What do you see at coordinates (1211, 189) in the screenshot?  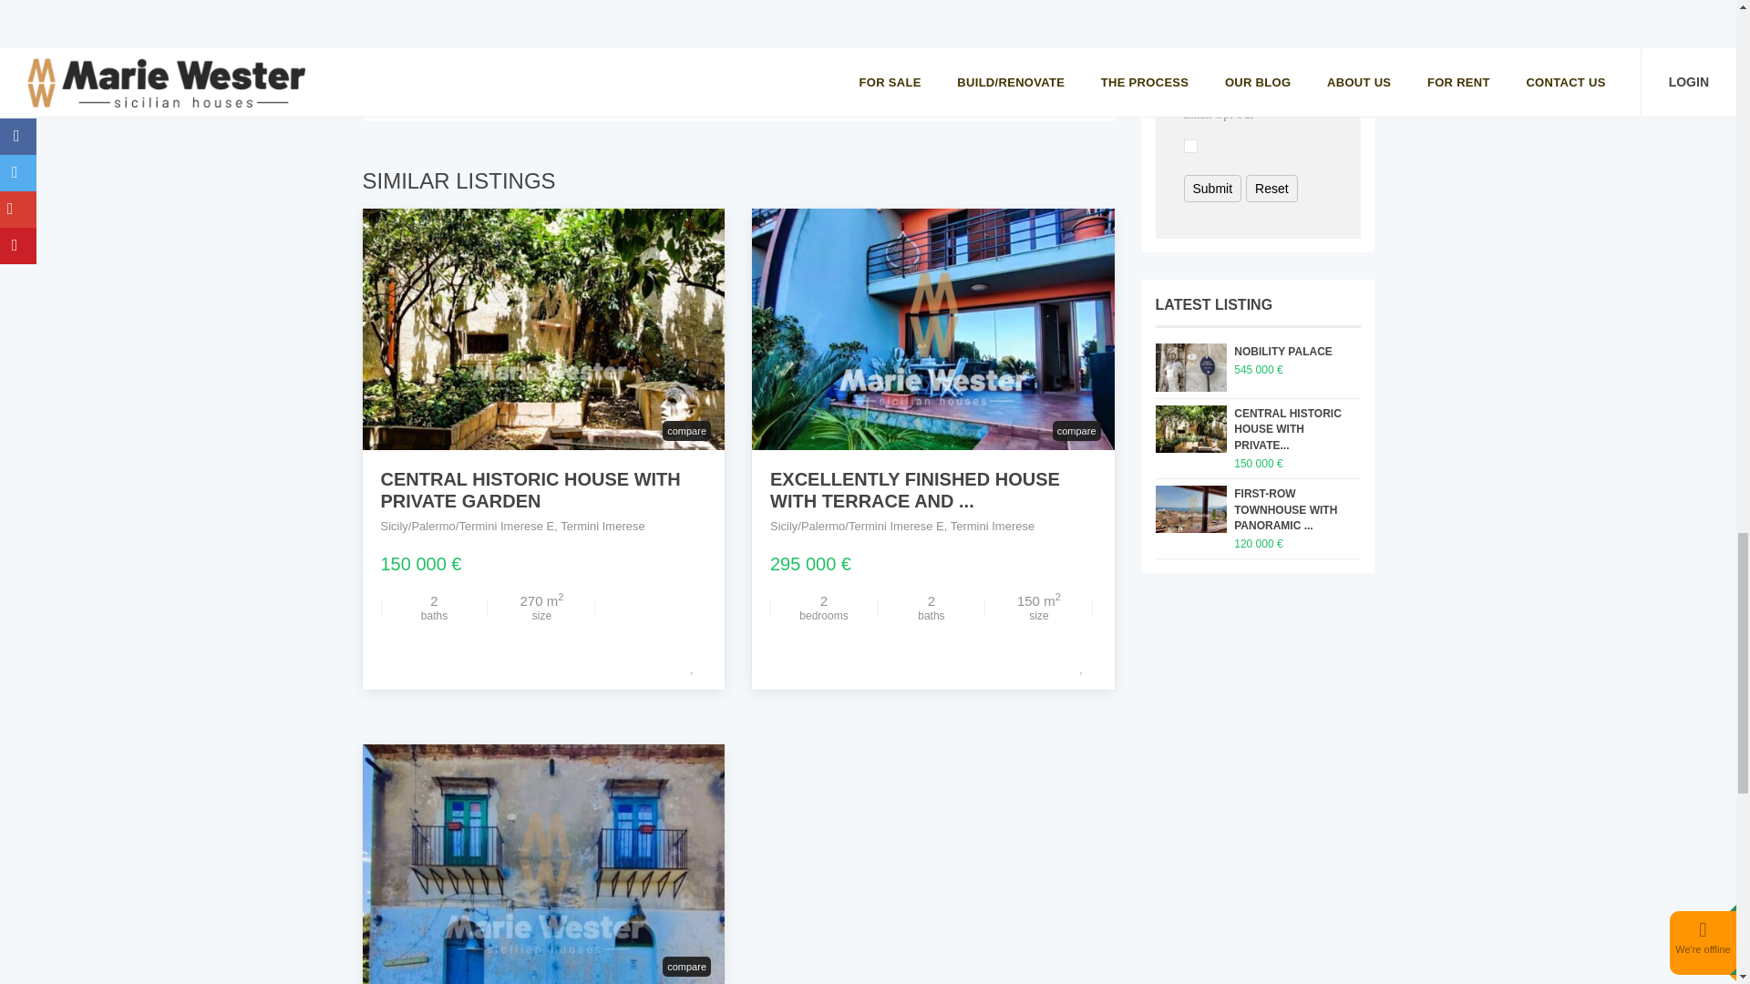 I see `Submit` at bounding box center [1211, 189].